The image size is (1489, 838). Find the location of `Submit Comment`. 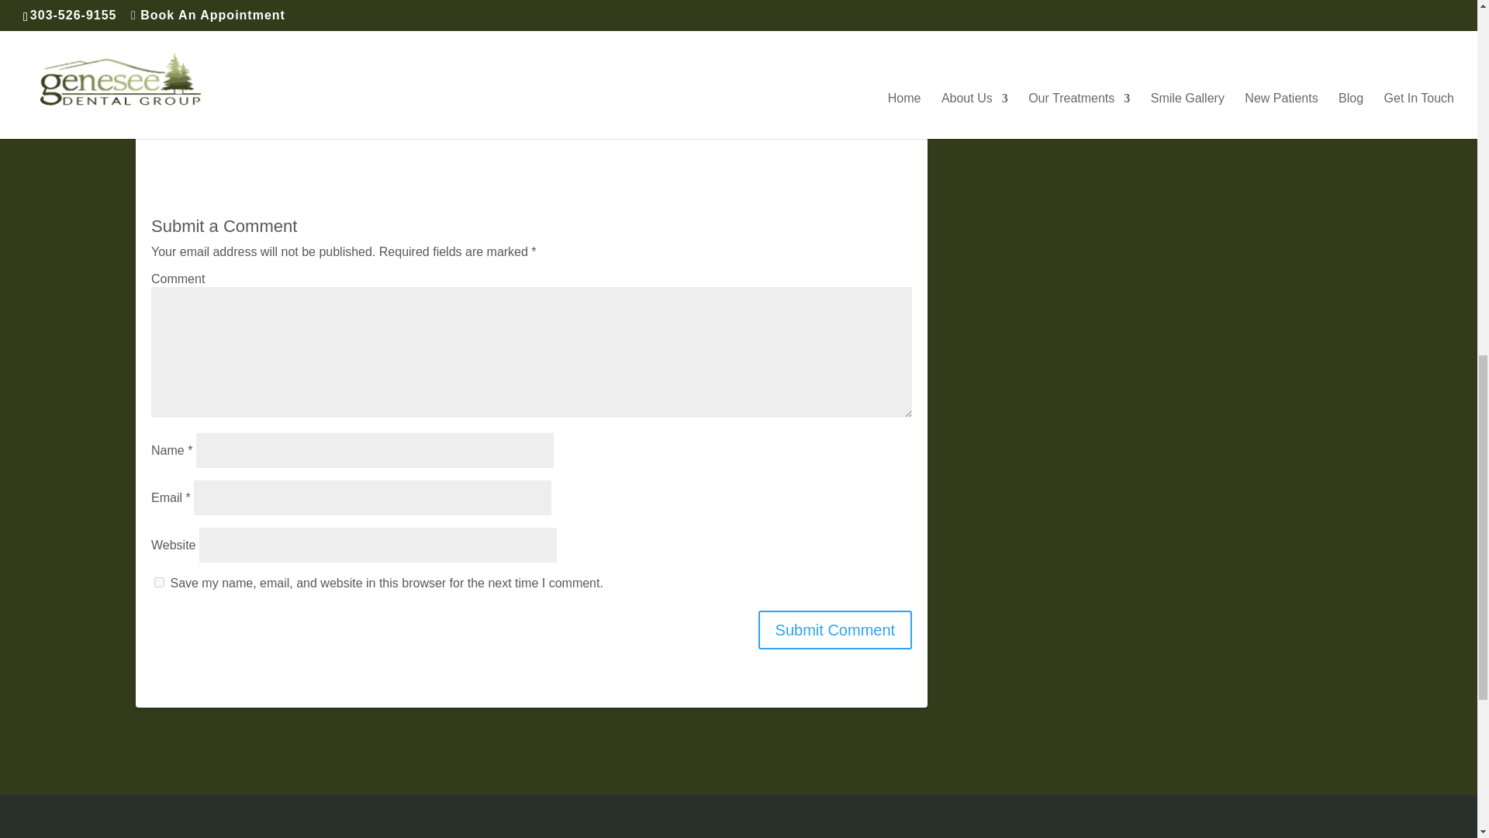

Submit Comment is located at coordinates (834, 630).